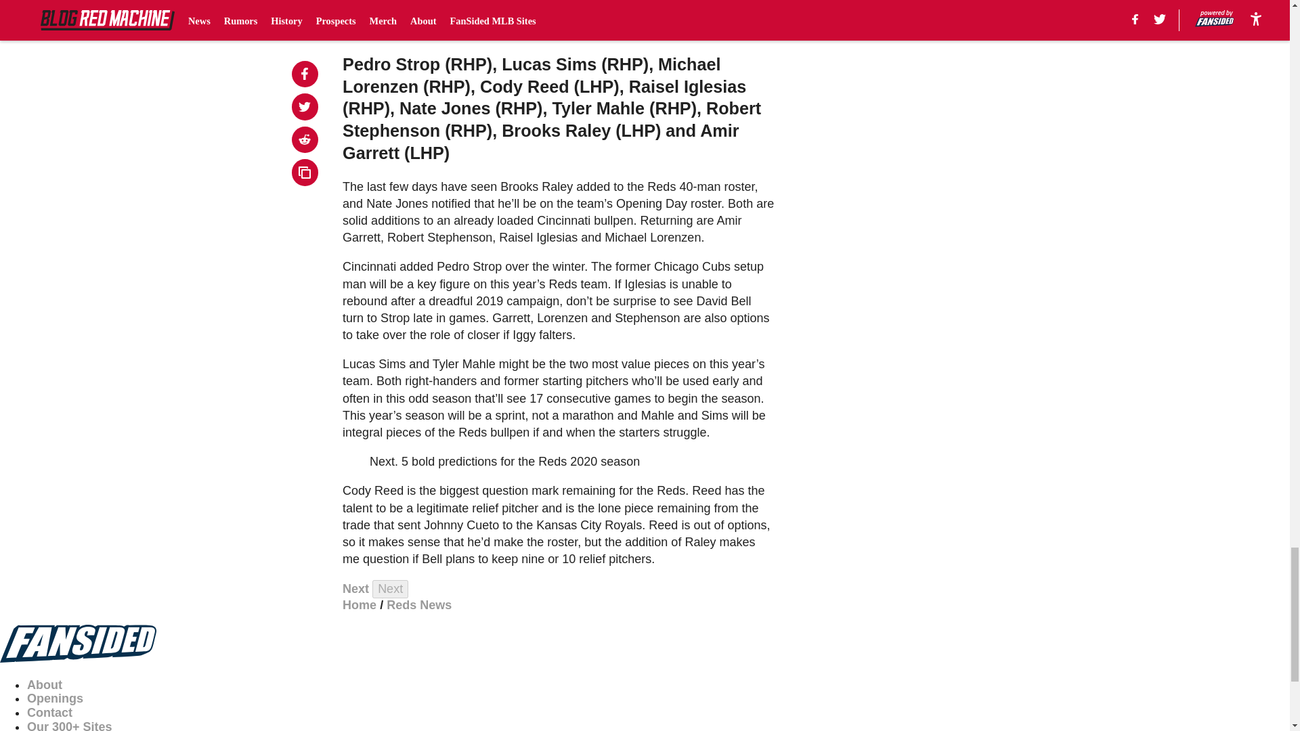  What do you see at coordinates (360, 605) in the screenshot?
I see `Home` at bounding box center [360, 605].